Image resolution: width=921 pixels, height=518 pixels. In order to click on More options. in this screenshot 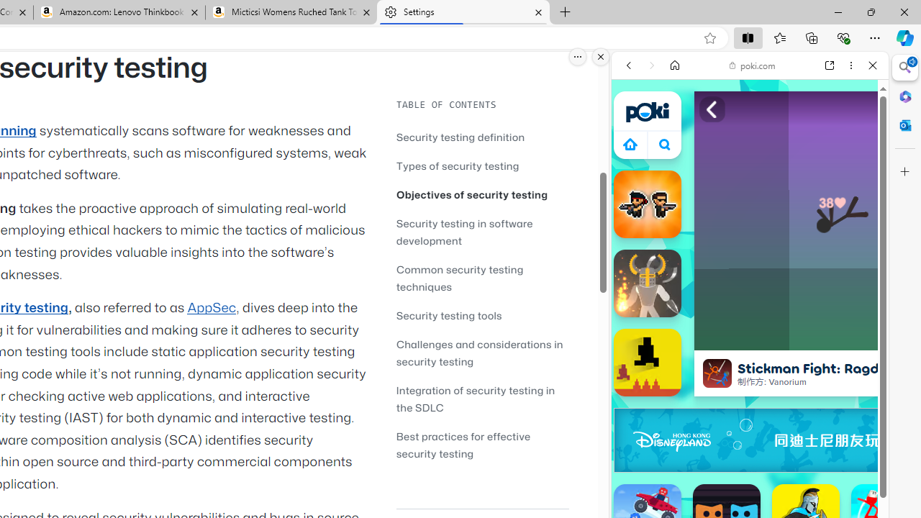, I will do `click(578, 57)`.